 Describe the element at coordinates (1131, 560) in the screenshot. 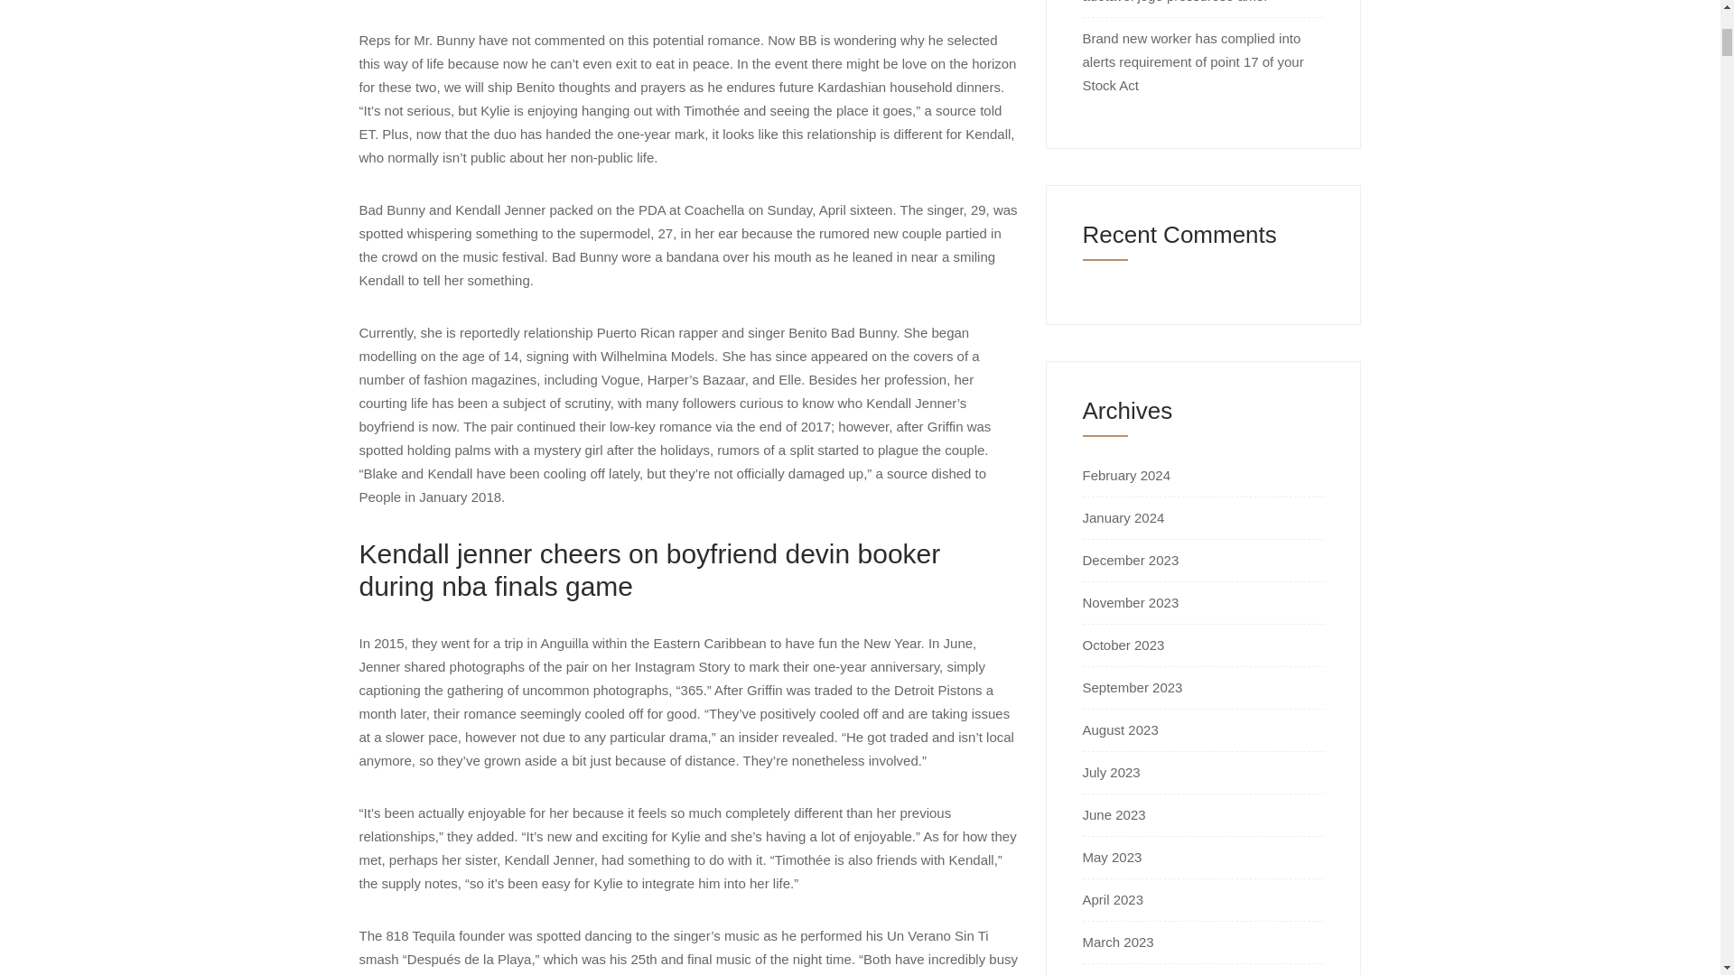

I see `December 2023` at that location.